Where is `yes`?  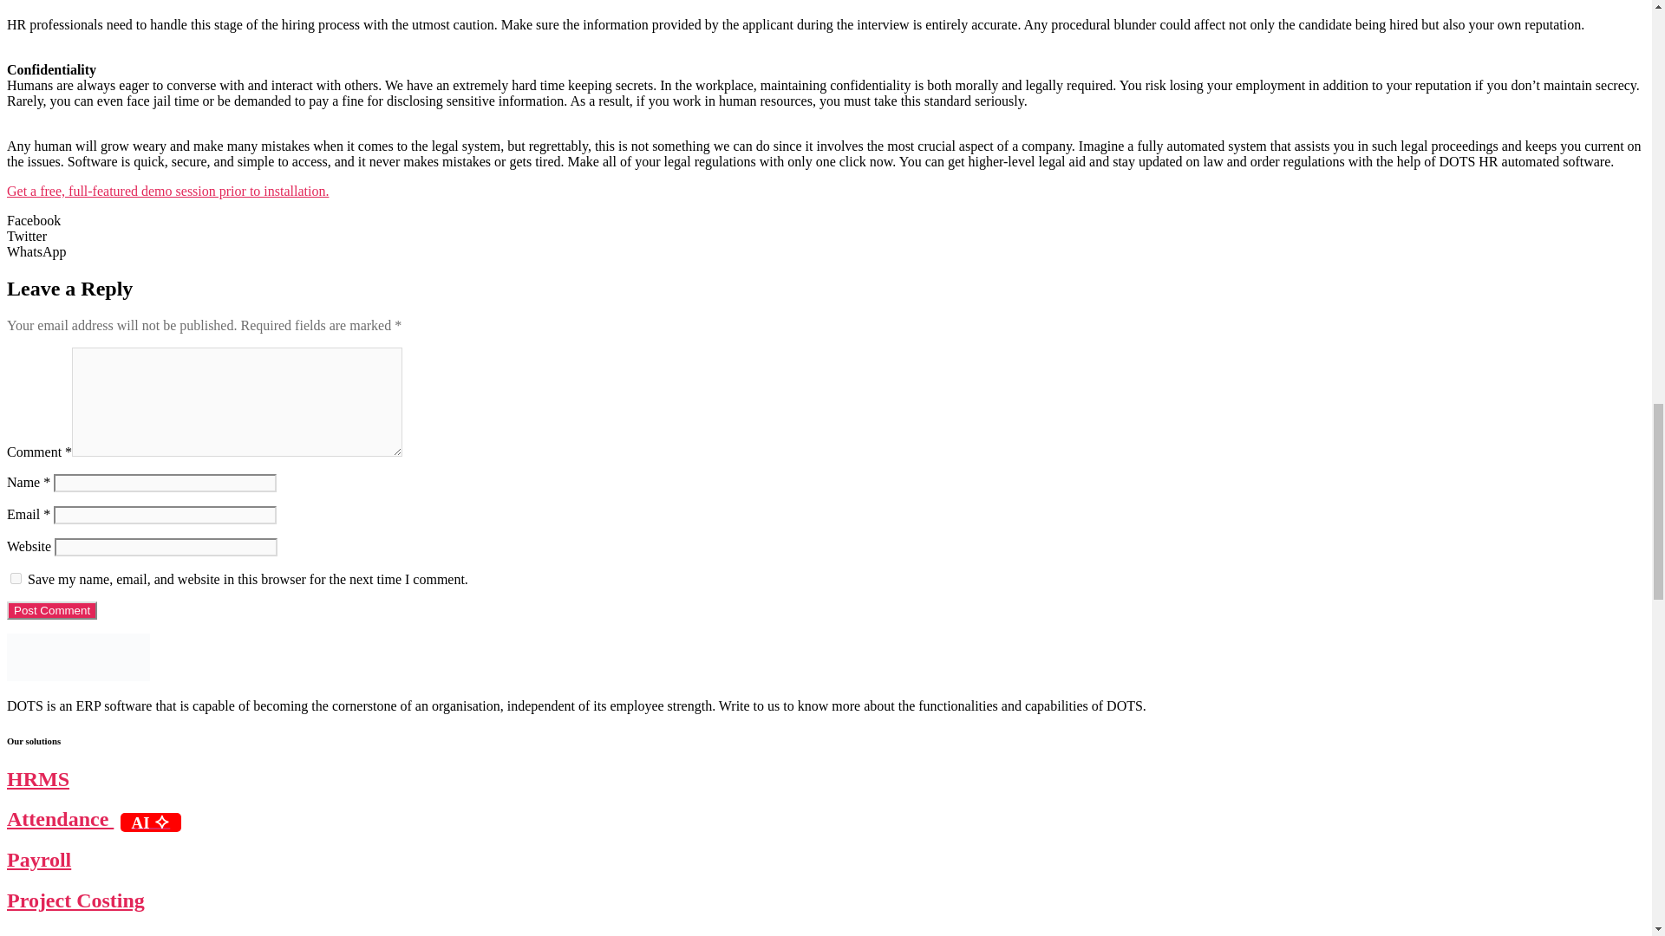
yes is located at coordinates (16, 577).